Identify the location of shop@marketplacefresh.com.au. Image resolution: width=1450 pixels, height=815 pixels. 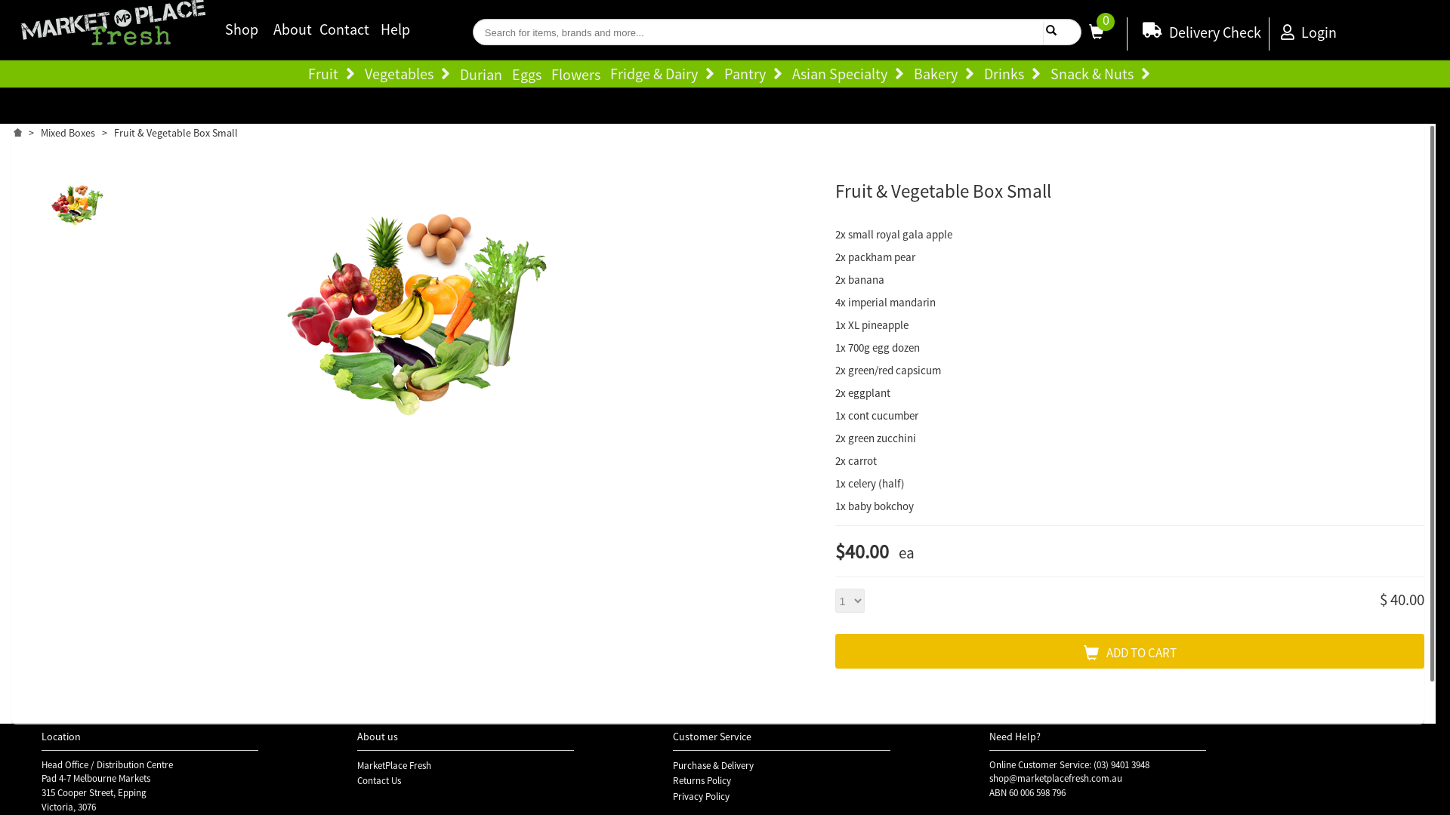
(1056, 779).